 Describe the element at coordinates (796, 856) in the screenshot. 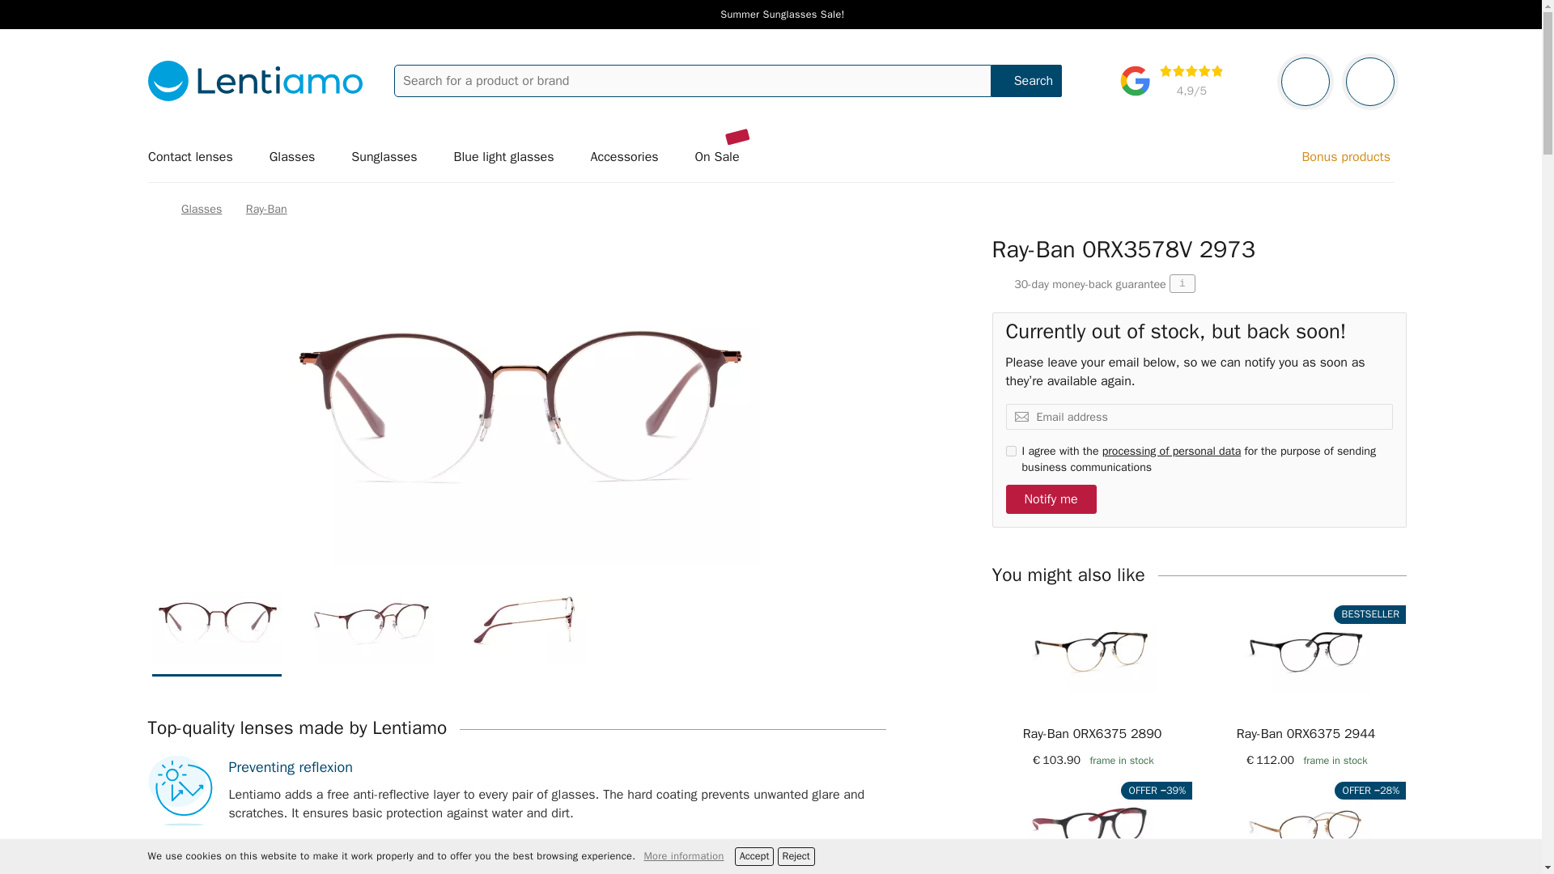

I see `Reject` at that location.